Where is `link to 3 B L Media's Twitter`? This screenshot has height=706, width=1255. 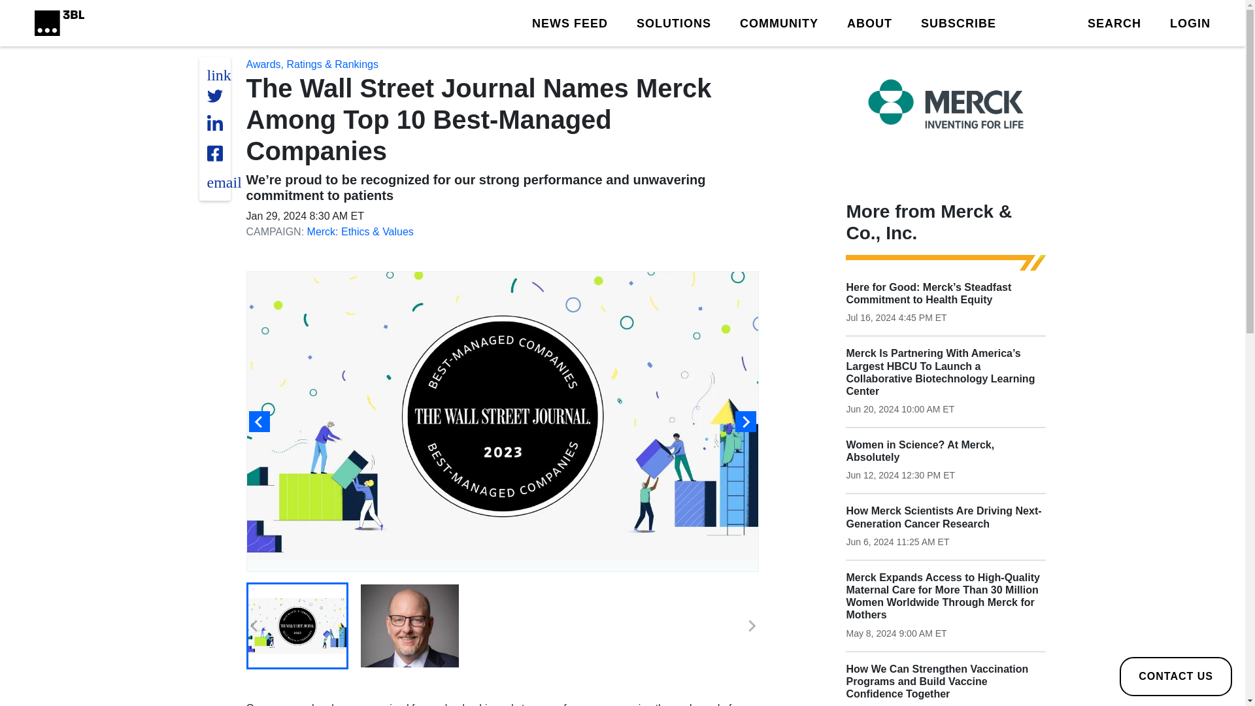
link to 3 B L Media's Twitter is located at coordinates (218, 75).